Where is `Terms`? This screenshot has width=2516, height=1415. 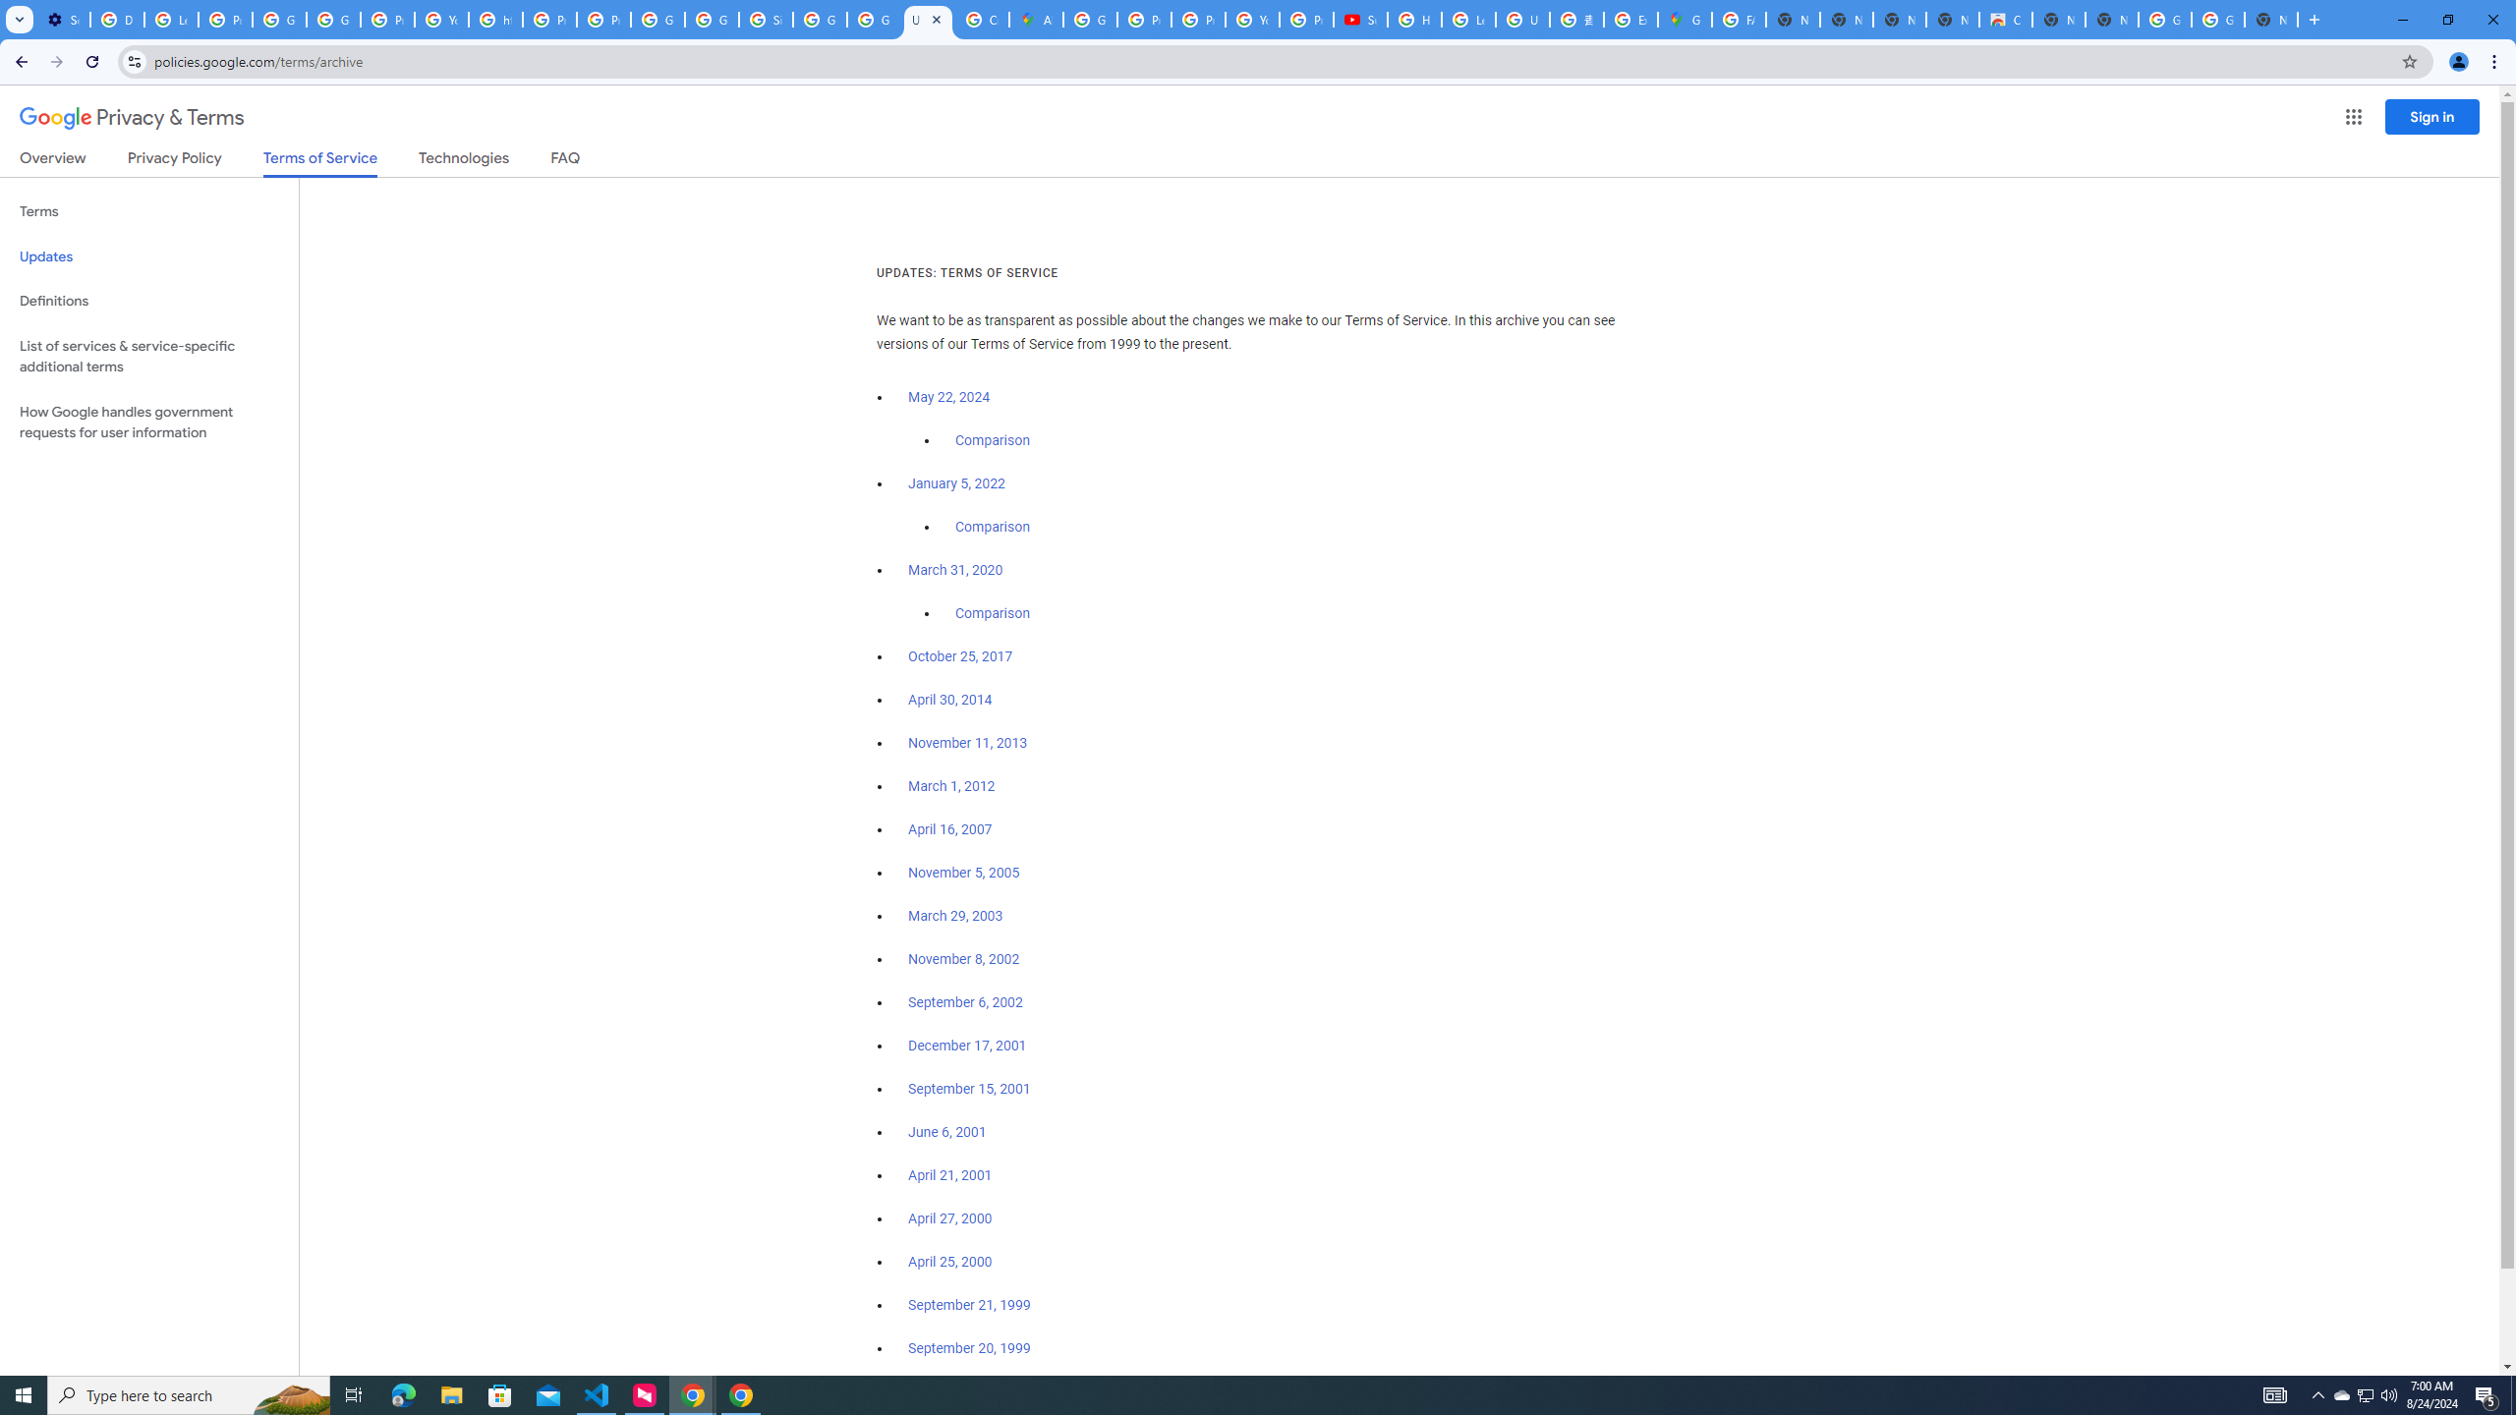
Terms is located at coordinates (149, 212).